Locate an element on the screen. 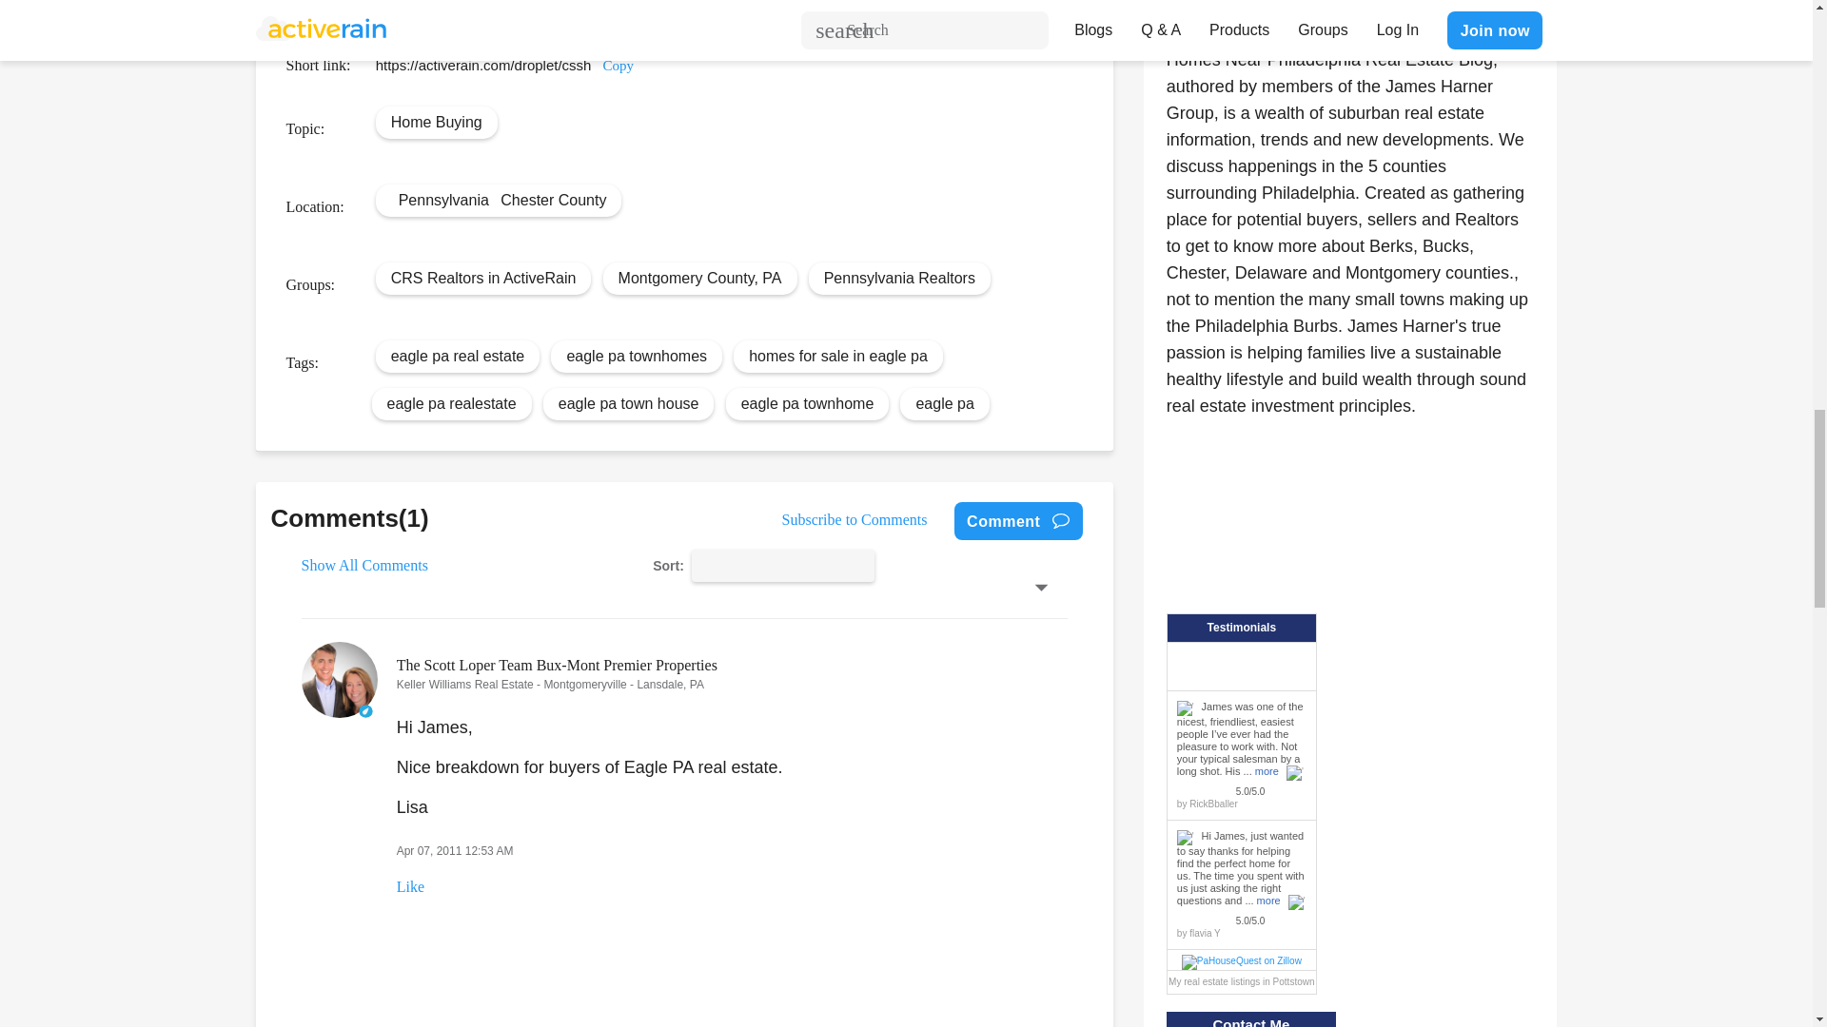 Image resolution: width=1827 pixels, height=1027 pixels. This entry hasn't been re-blogged is located at coordinates (731, 4).